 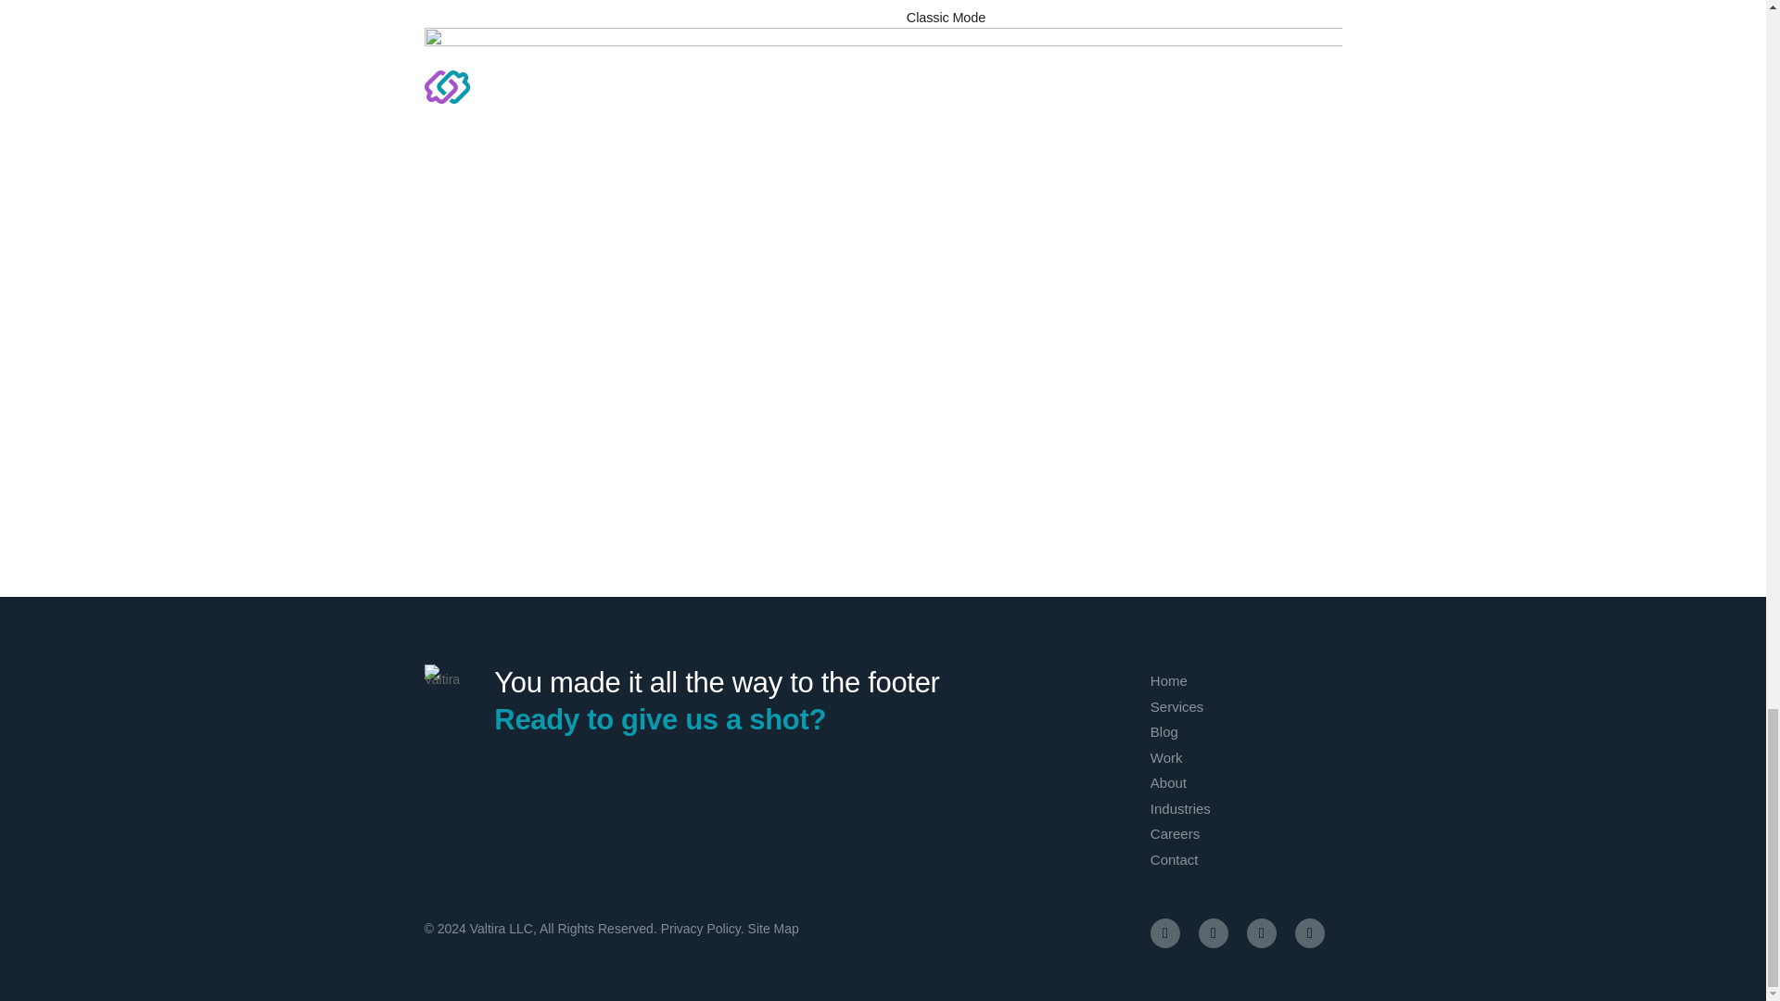 What do you see at coordinates (660, 719) in the screenshot?
I see `Ready to give us a shot?` at bounding box center [660, 719].